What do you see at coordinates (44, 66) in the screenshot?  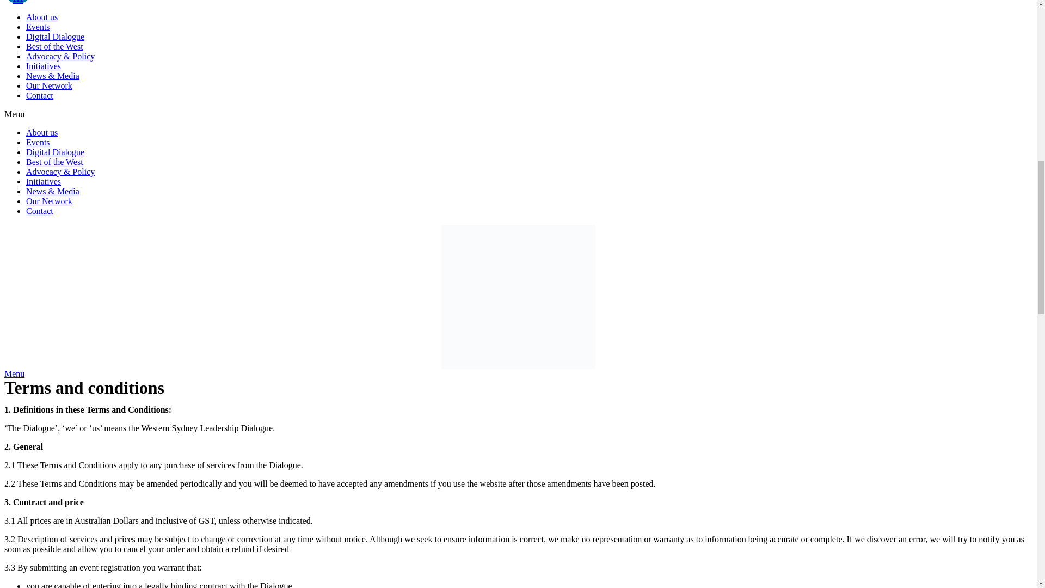 I see `Initiatives` at bounding box center [44, 66].